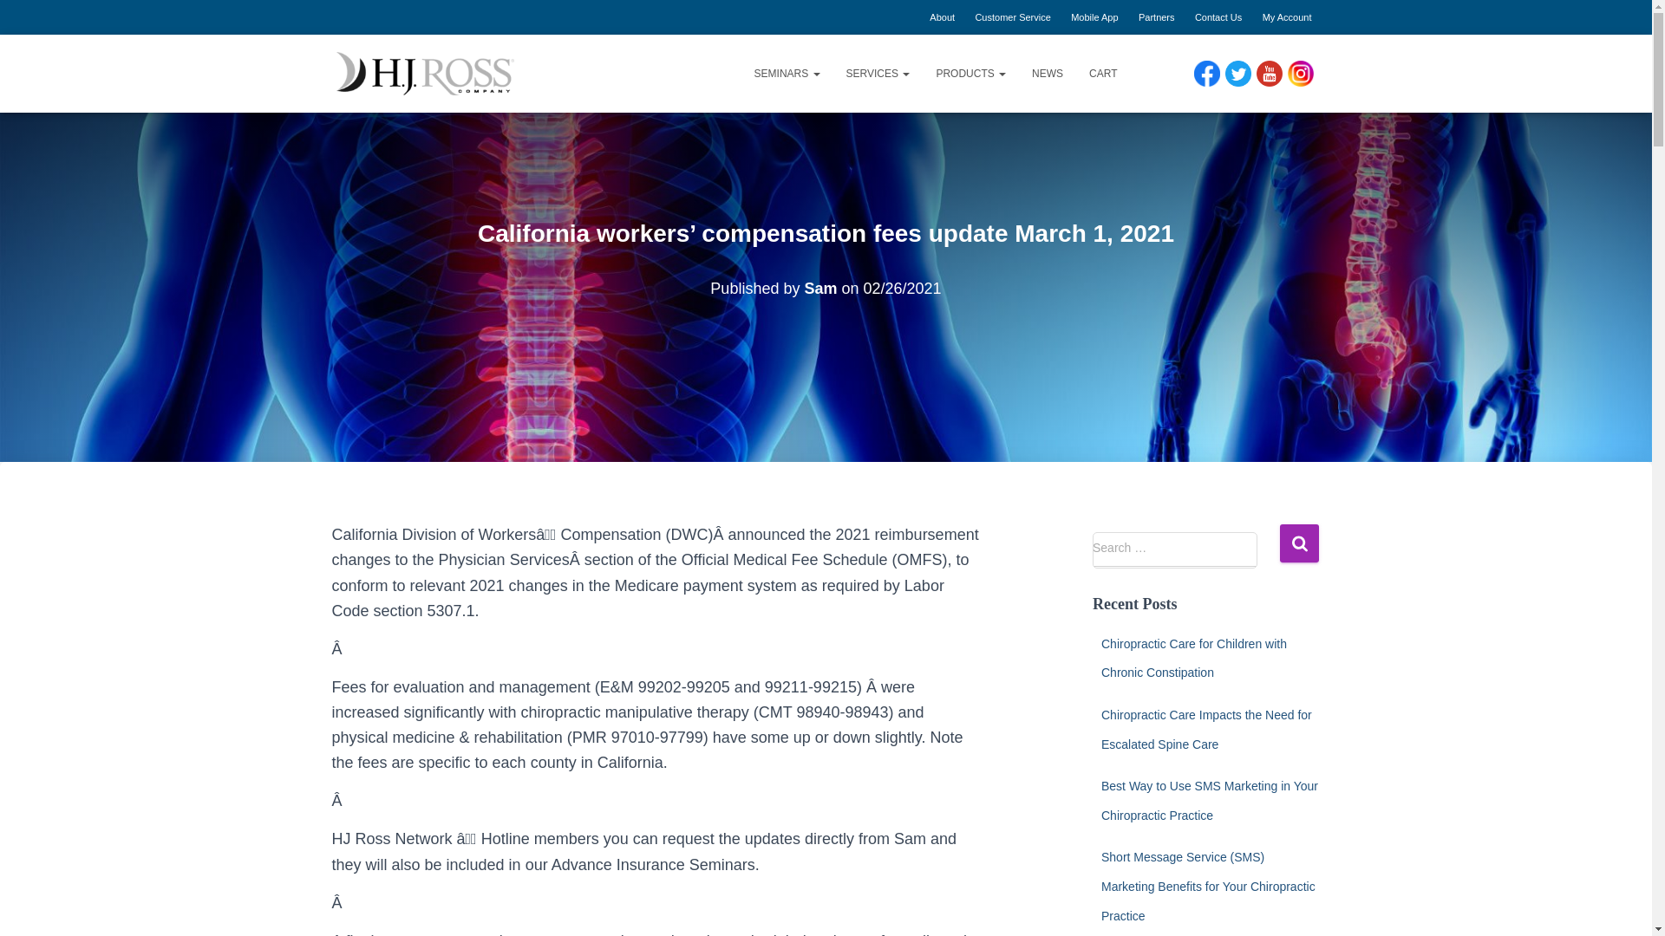 The image size is (1665, 936). What do you see at coordinates (1205, 74) in the screenshot?
I see `FACEBOOK` at bounding box center [1205, 74].